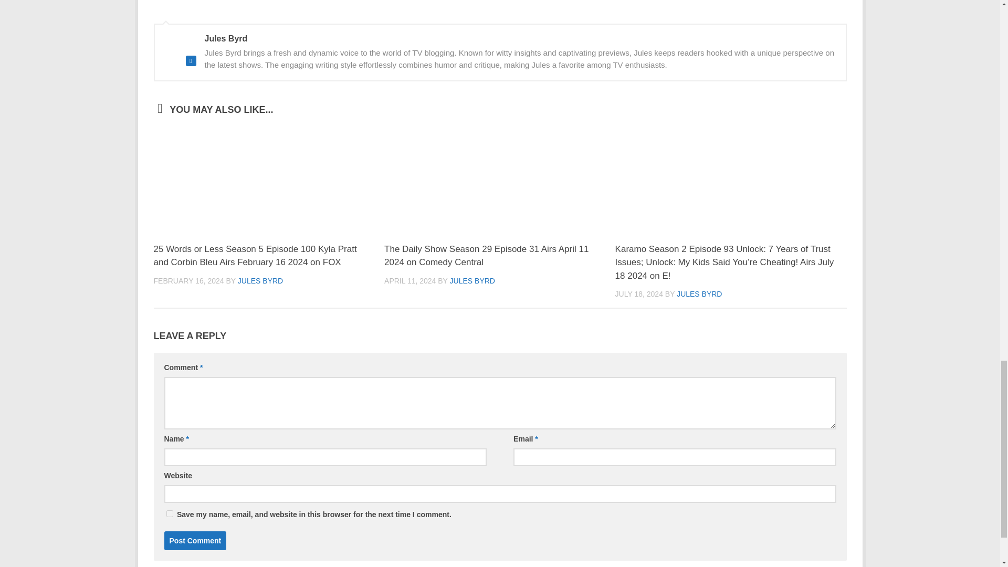 The image size is (1008, 567). Describe the element at coordinates (194, 555) in the screenshot. I see `Post Comment` at that location.